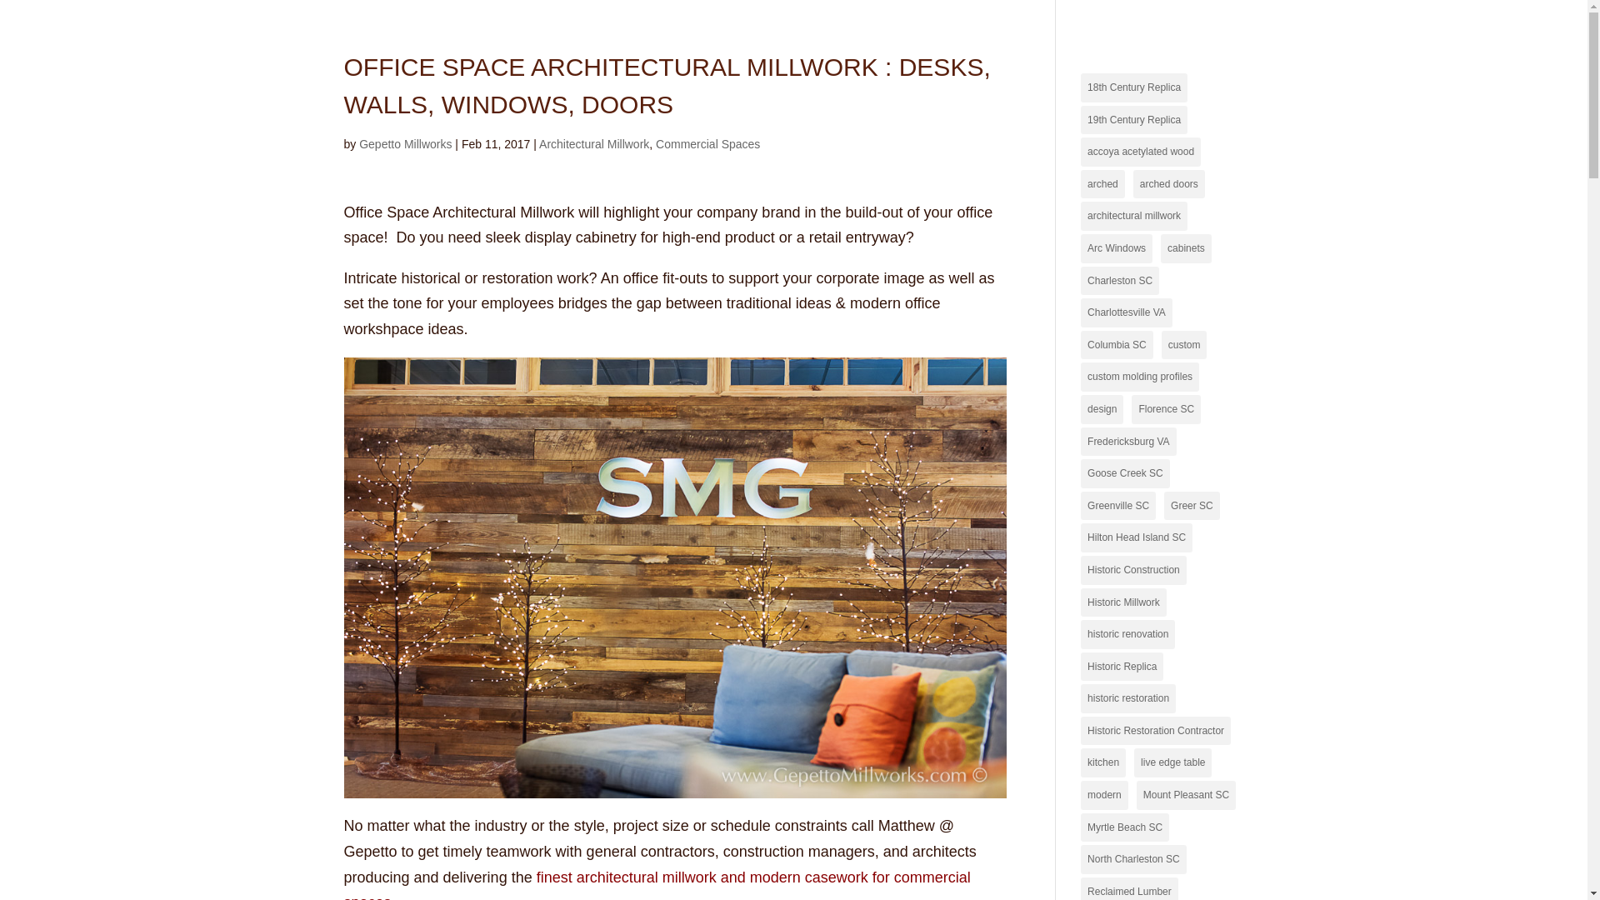 The height and width of the screenshot is (900, 1600). What do you see at coordinates (1184, 345) in the screenshot?
I see `custom` at bounding box center [1184, 345].